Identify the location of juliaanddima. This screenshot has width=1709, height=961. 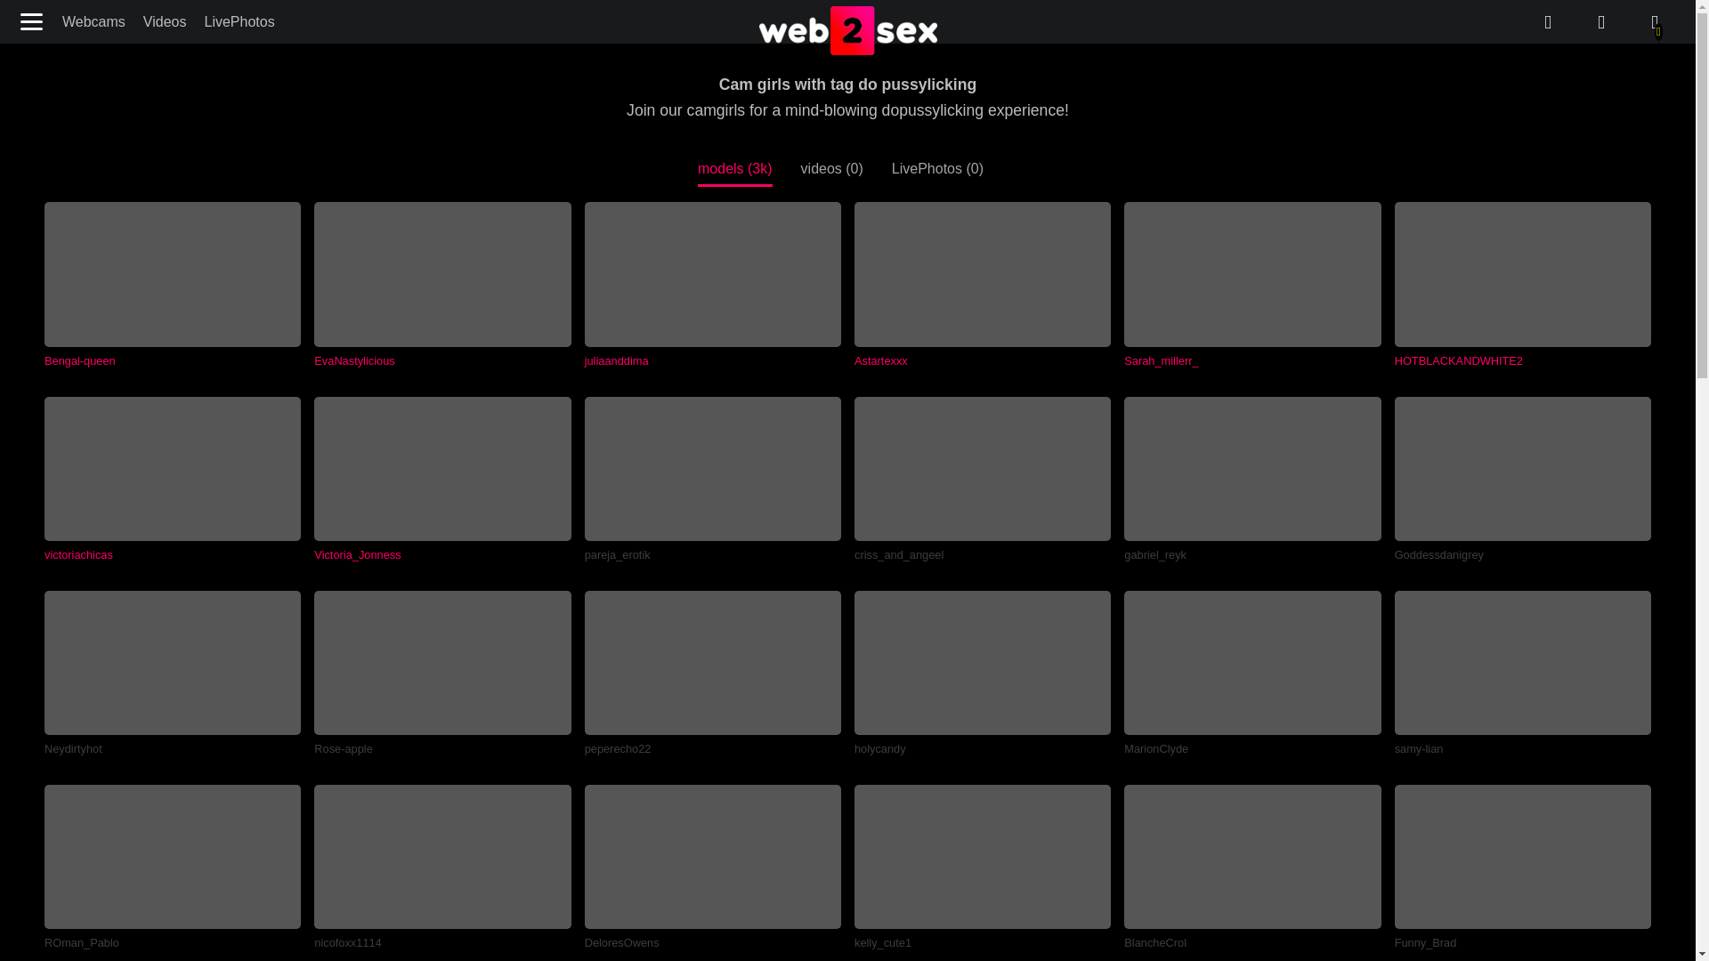
(712, 284).